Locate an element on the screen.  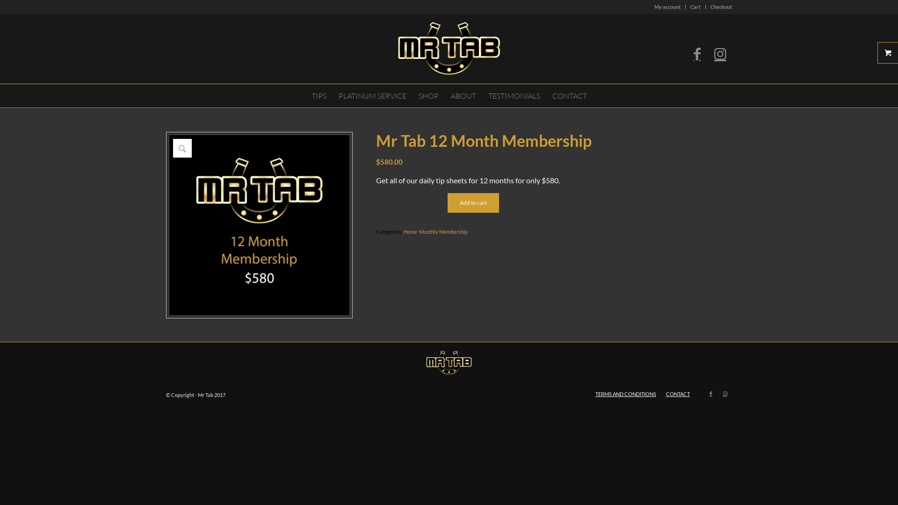
Facebook is located at coordinates (711, 394).